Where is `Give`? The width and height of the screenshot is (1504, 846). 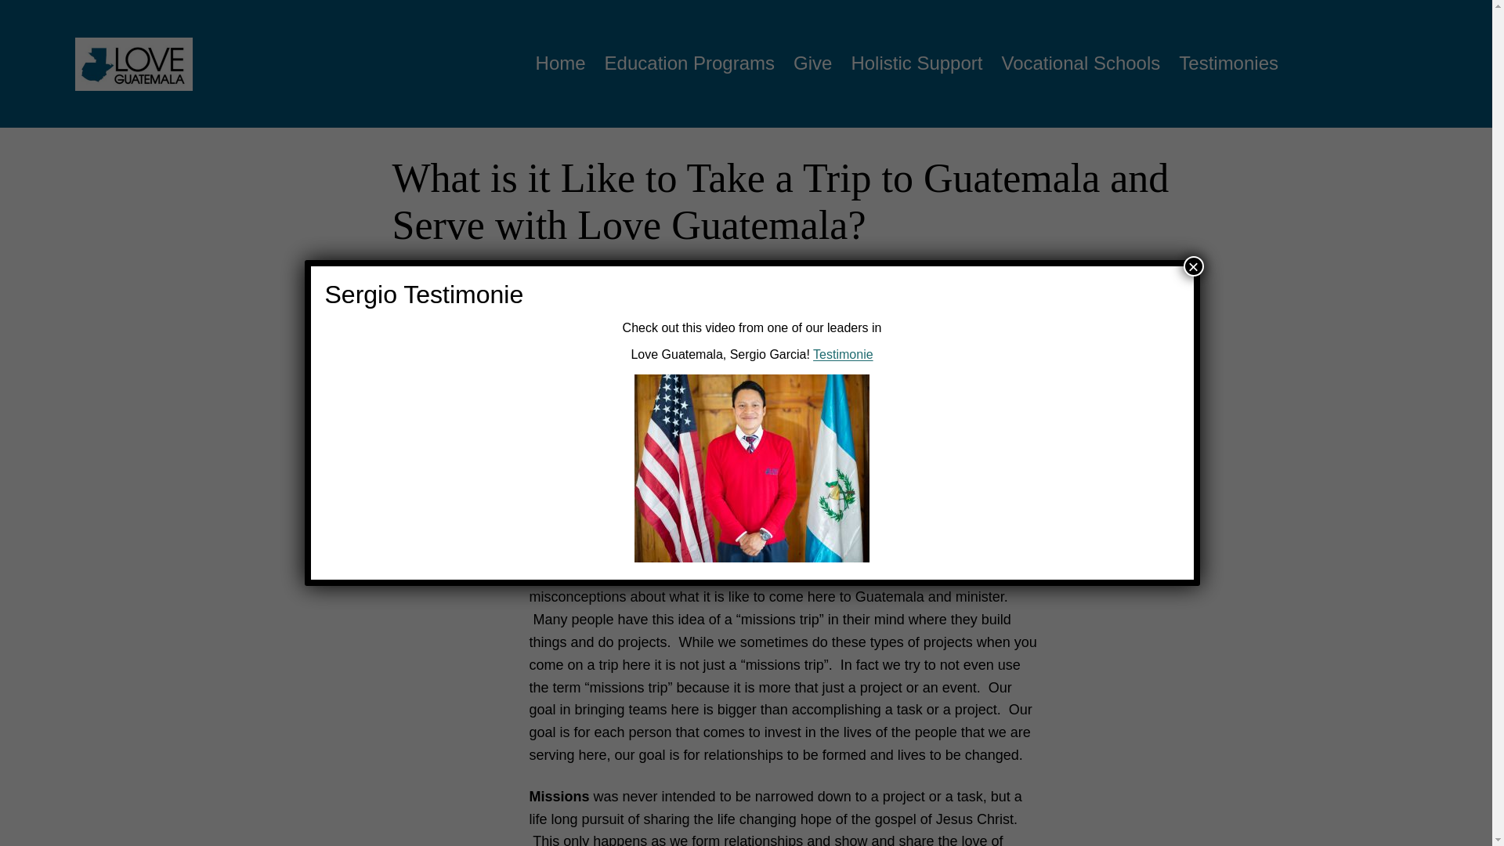 Give is located at coordinates (812, 63).